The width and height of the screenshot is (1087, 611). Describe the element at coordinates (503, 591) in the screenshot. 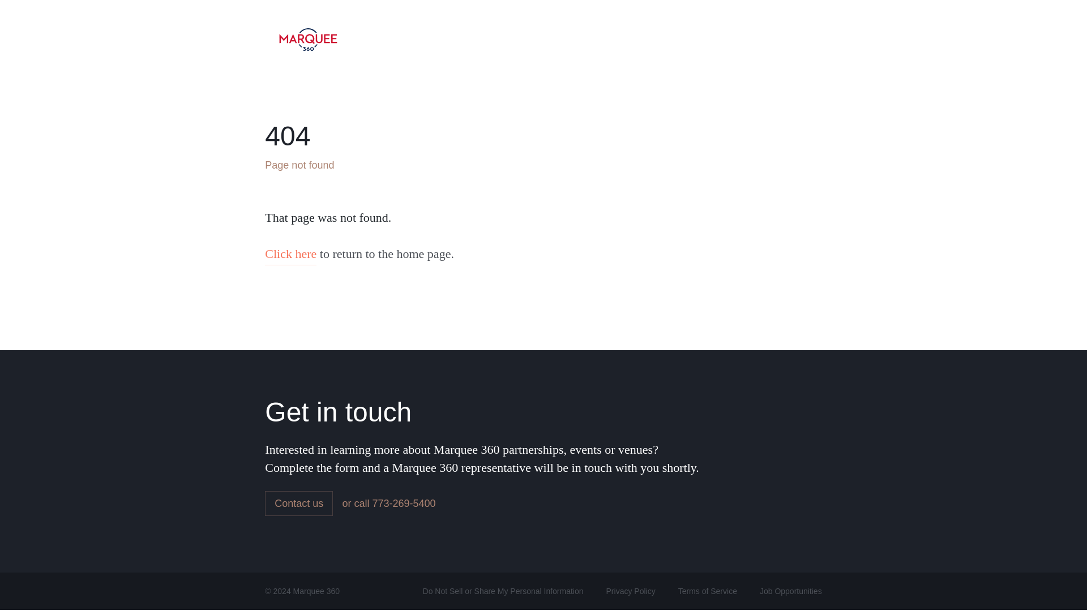

I see `Do Not Sell or Share My Personal Information` at that location.